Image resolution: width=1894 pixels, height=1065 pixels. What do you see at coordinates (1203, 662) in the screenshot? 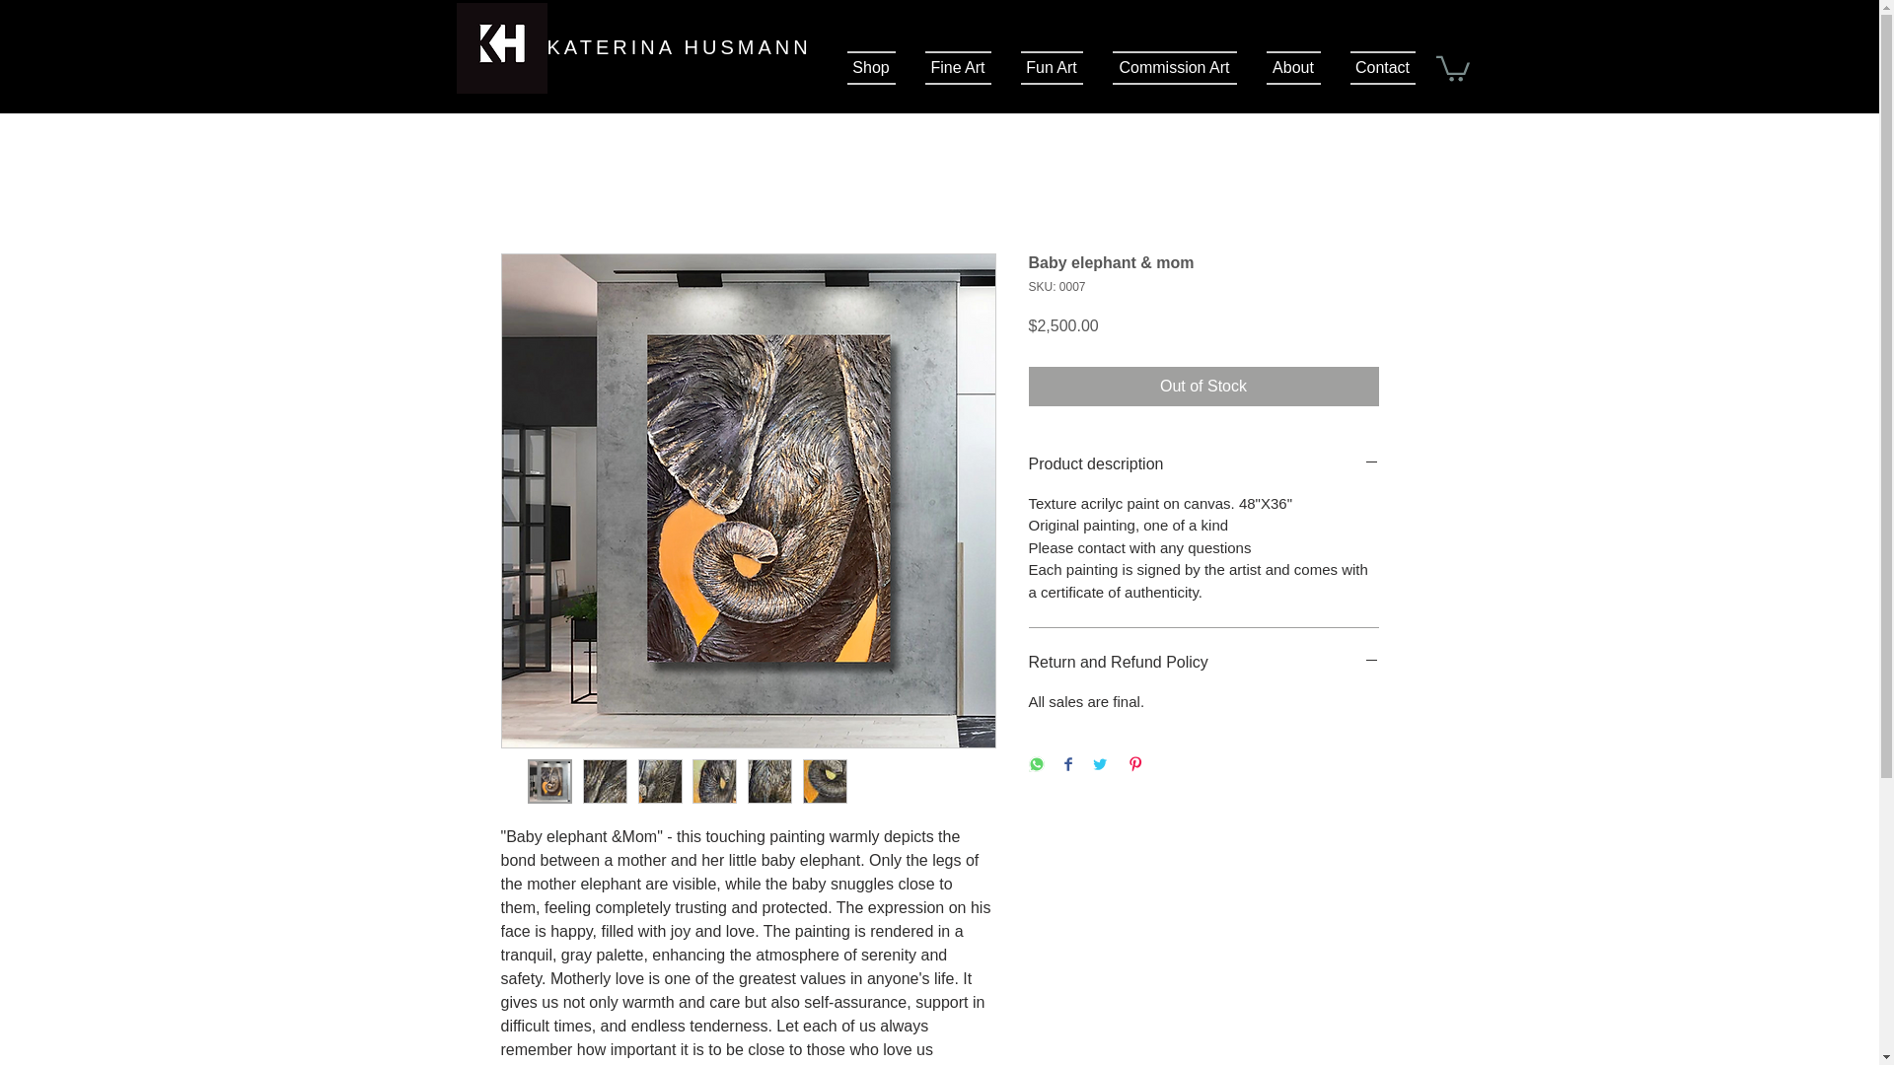
I see `Return and Refund Policy` at bounding box center [1203, 662].